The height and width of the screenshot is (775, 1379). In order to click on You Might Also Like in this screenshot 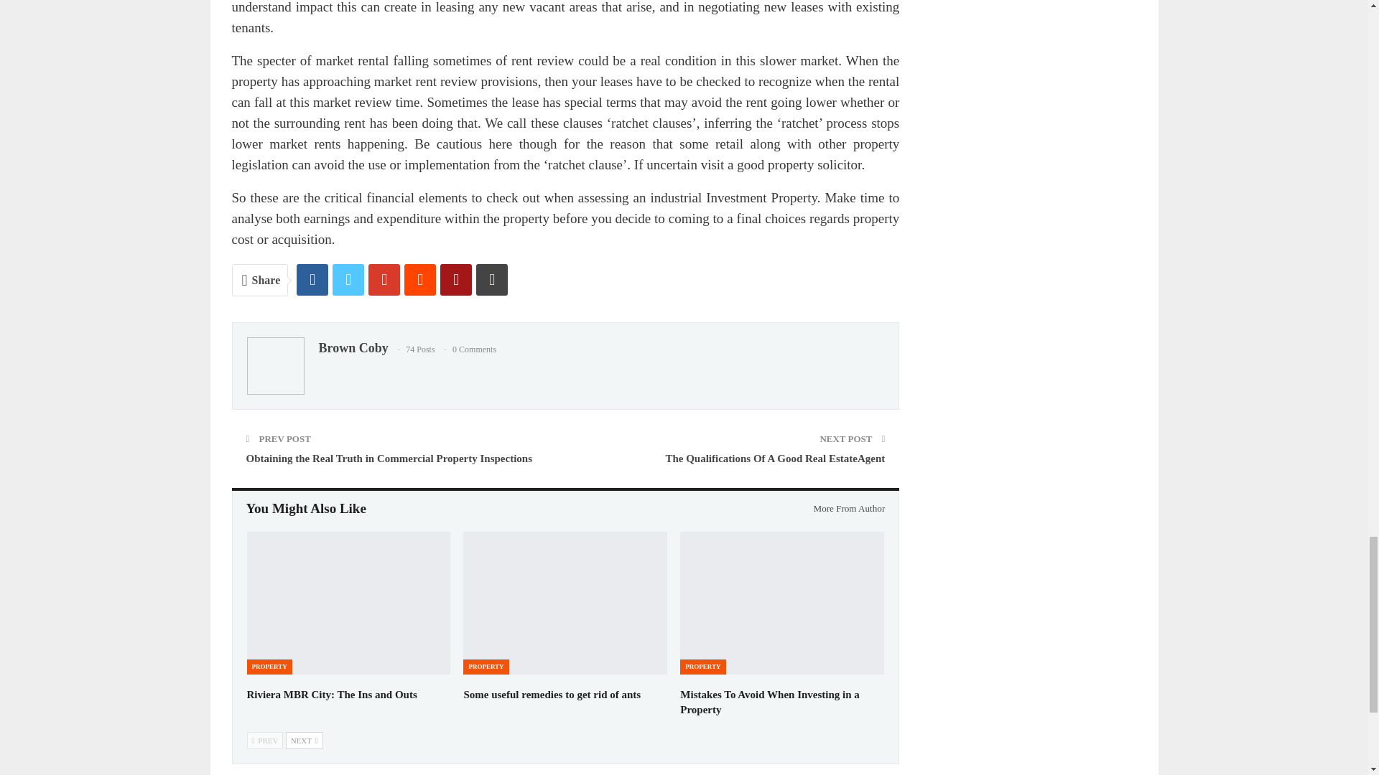, I will do `click(306, 509)`.